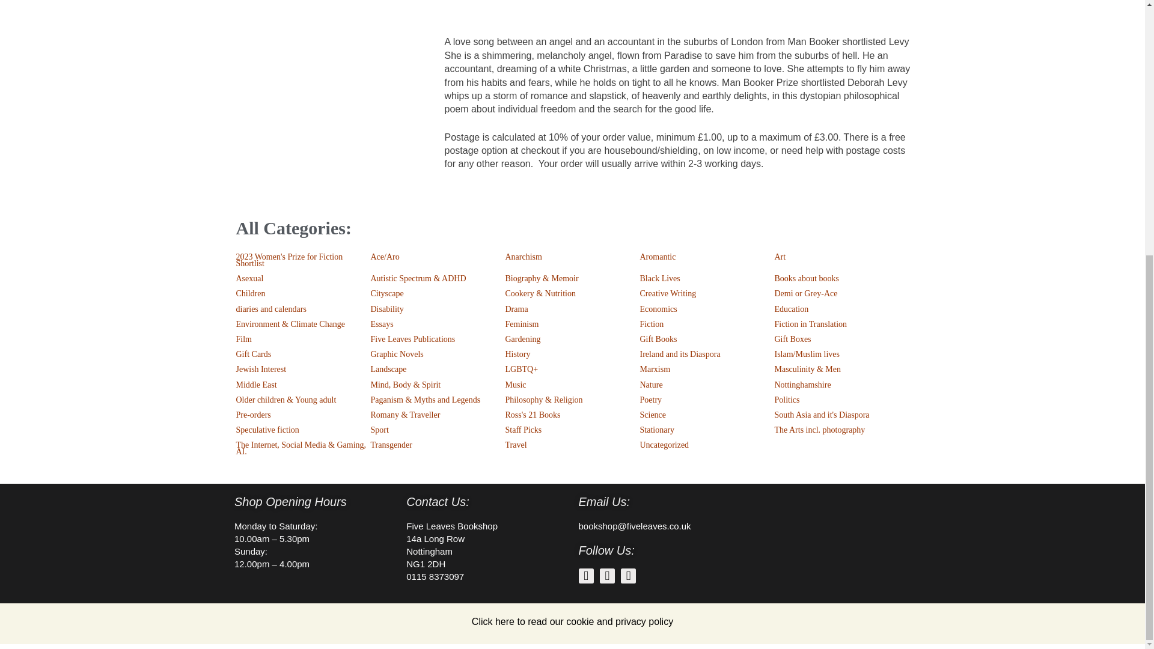 The image size is (1154, 649). Describe the element at coordinates (438, 293) in the screenshot. I see `Cityscape` at that location.